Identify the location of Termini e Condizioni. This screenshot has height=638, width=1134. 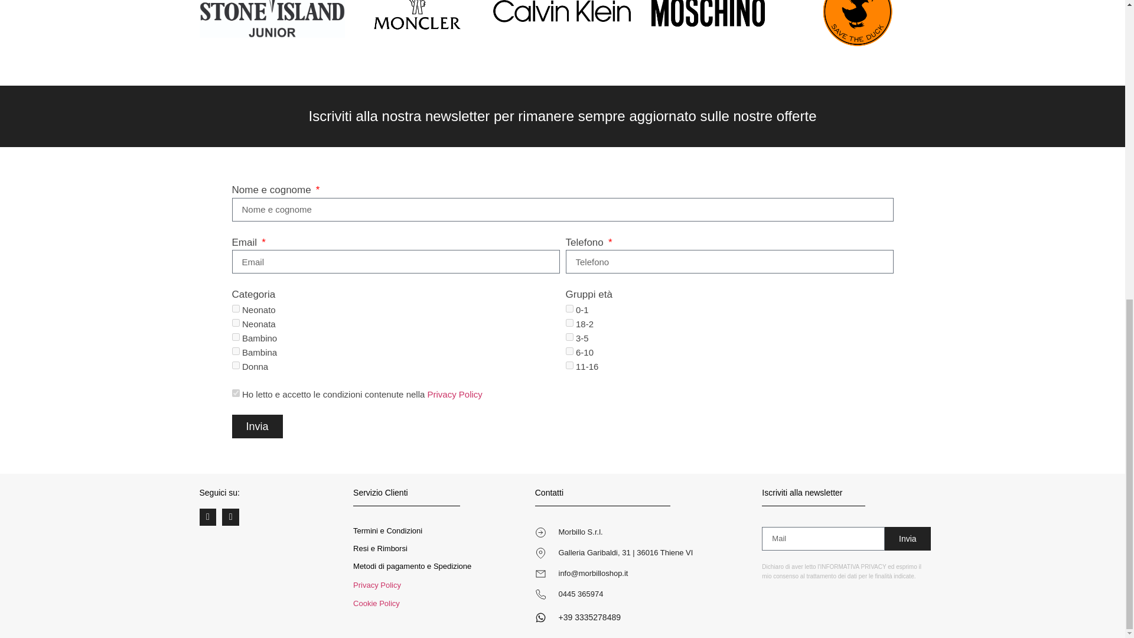
(387, 530).